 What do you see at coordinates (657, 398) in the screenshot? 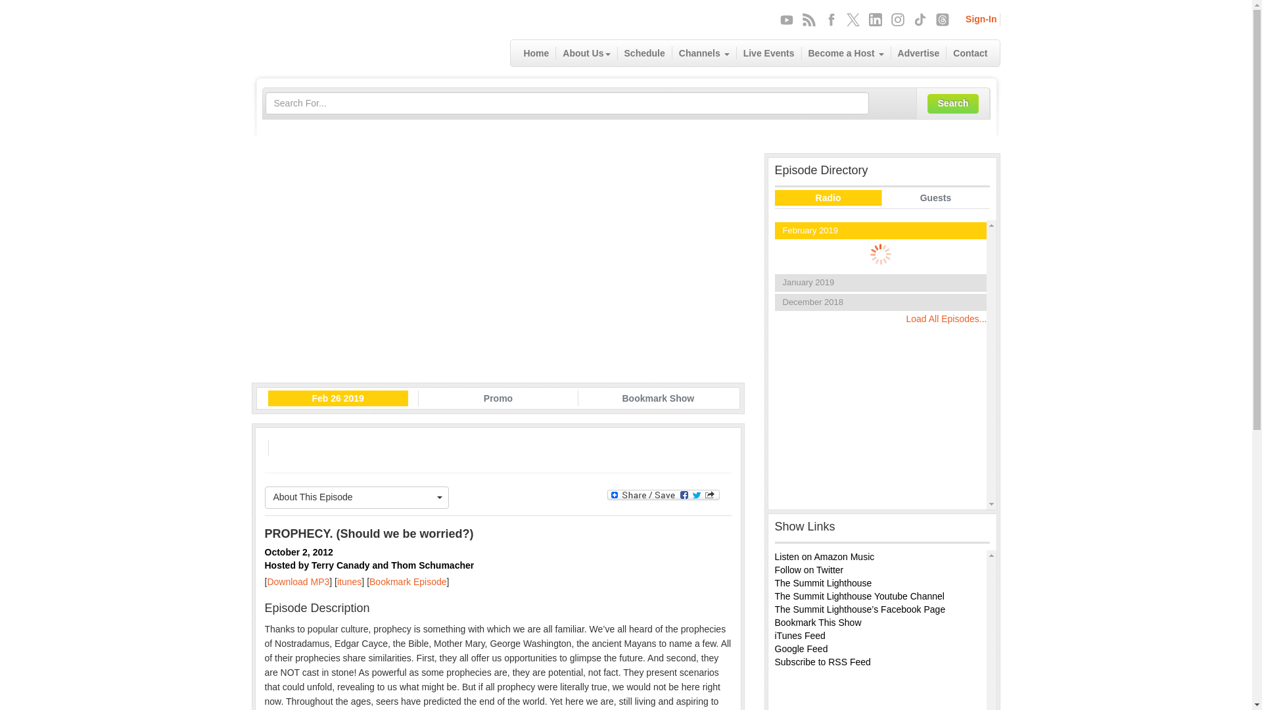
I see `Bookmark Show` at bounding box center [657, 398].